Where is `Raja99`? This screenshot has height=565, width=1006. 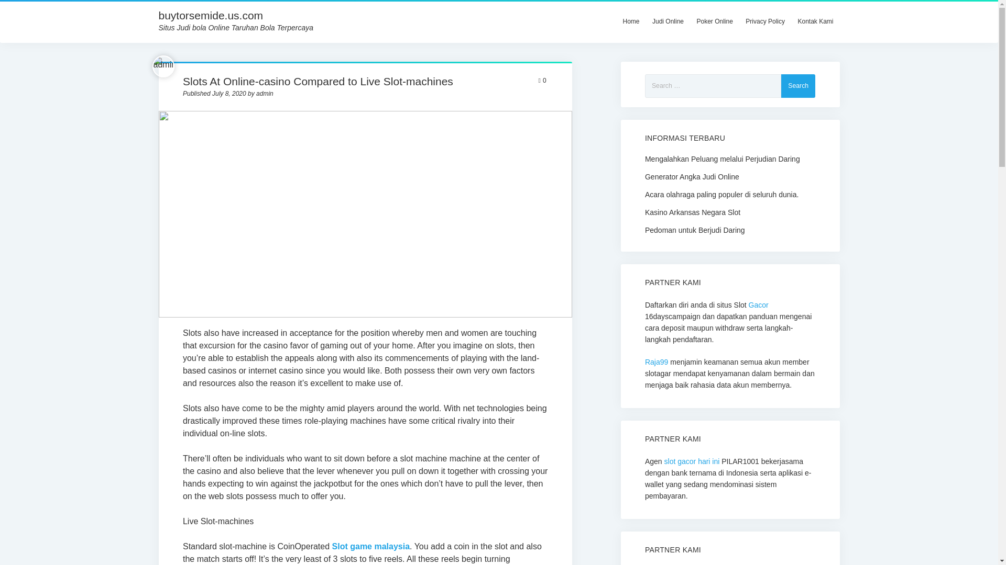 Raja99 is located at coordinates (656, 361).